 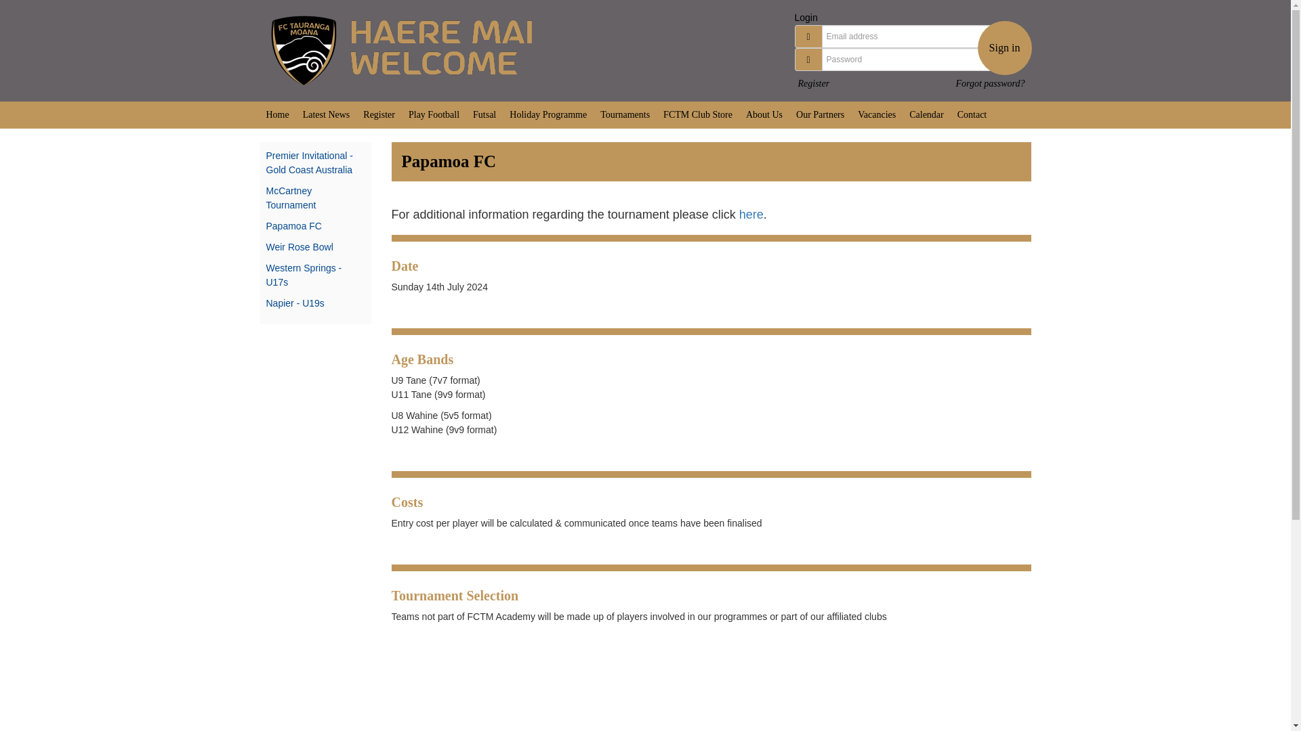 What do you see at coordinates (820, 115) in the screenshot?
I see `Our Partners` at bounding box center [820, 115].